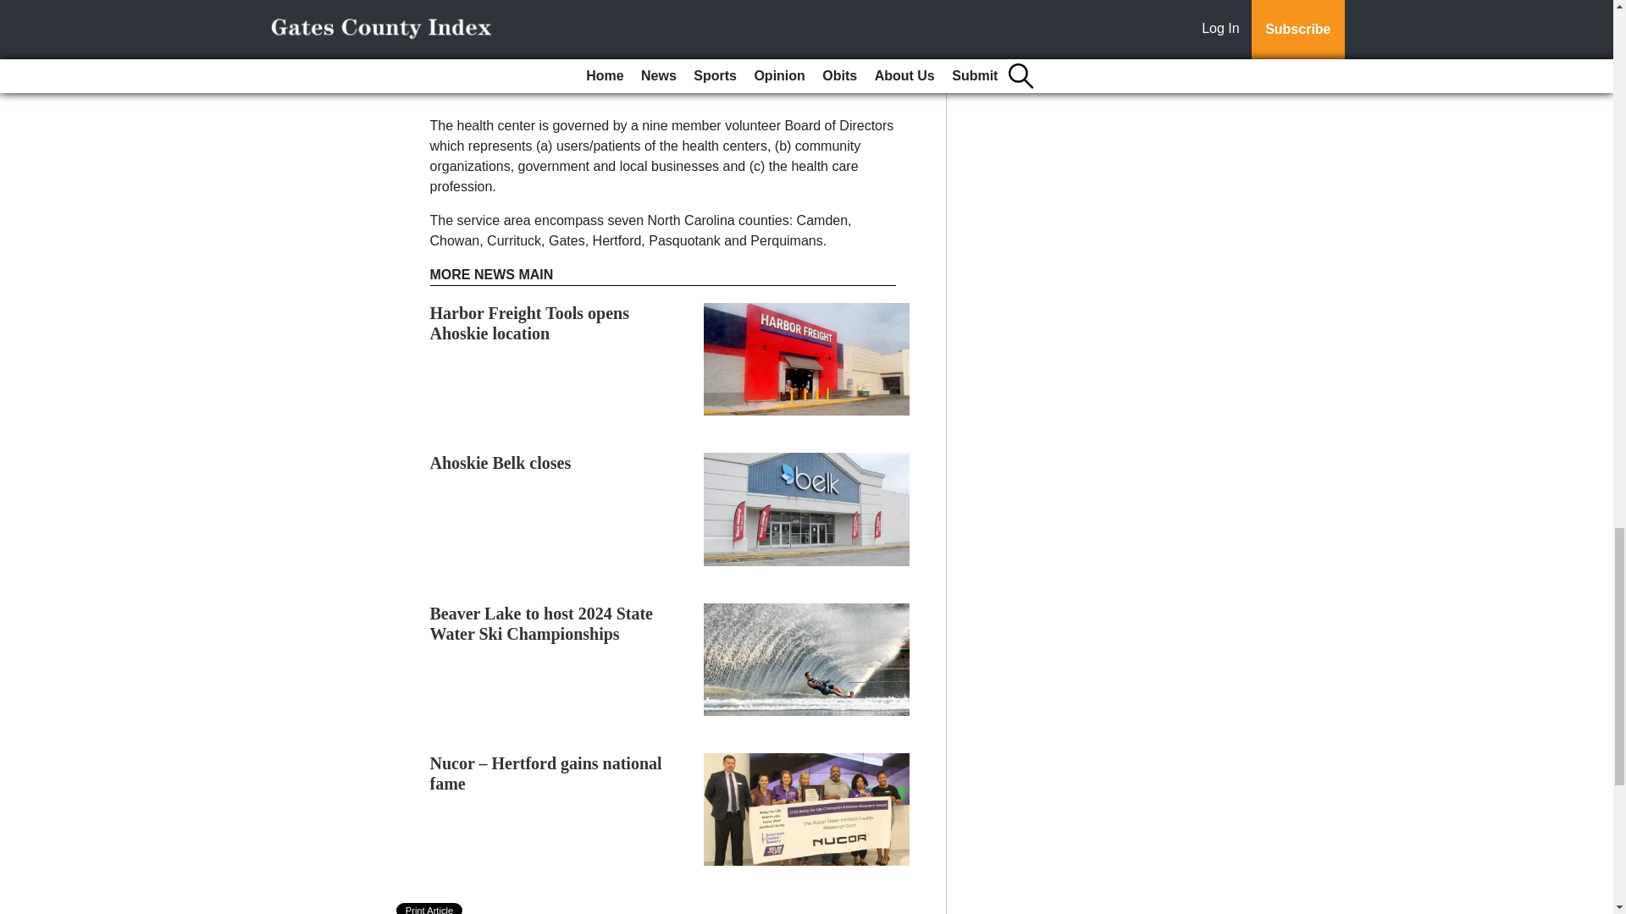 The width and height of the screenshot is (1626, 914). I want to click on Ahoskie Belk closes, so click(501, 462).